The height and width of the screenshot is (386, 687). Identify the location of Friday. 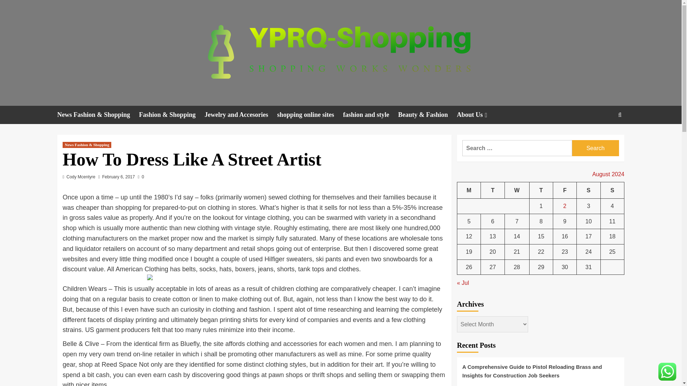
(565, 190).